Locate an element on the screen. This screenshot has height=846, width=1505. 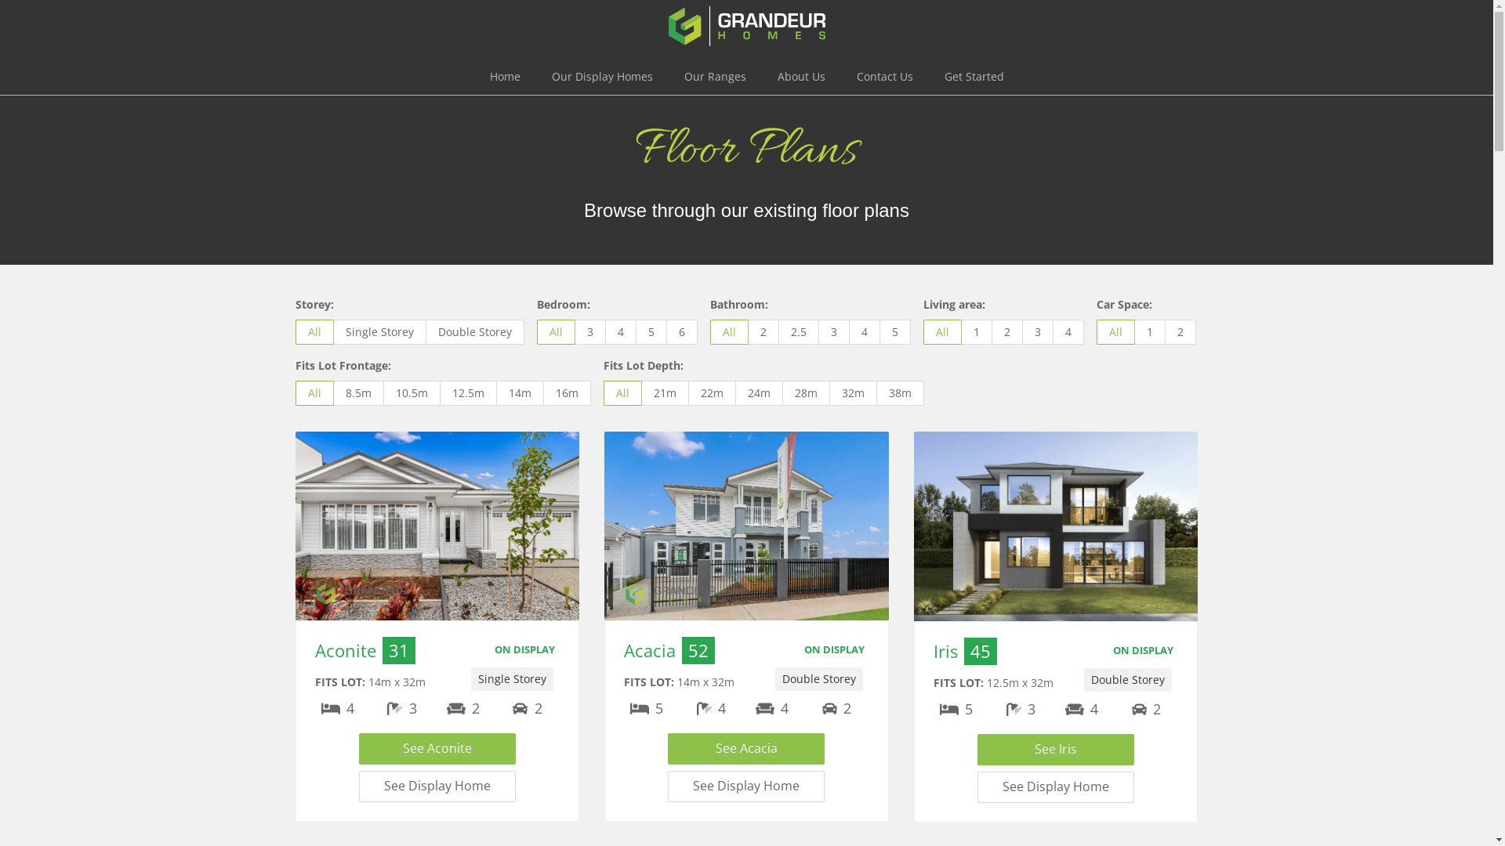
See Display Home is located at coordinates (437, 786).